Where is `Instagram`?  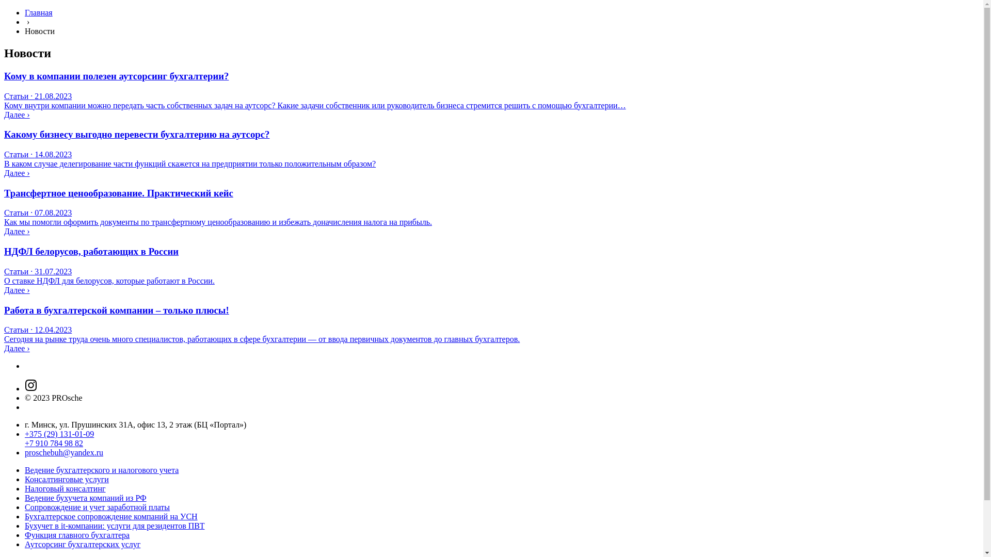 Instagram is located at coordinates (31, 389).